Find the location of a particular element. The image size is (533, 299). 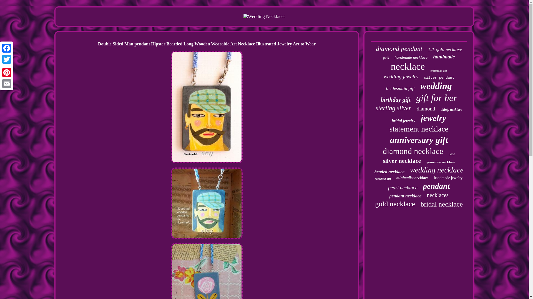

birthday gift is located at coordinates (396, 100).